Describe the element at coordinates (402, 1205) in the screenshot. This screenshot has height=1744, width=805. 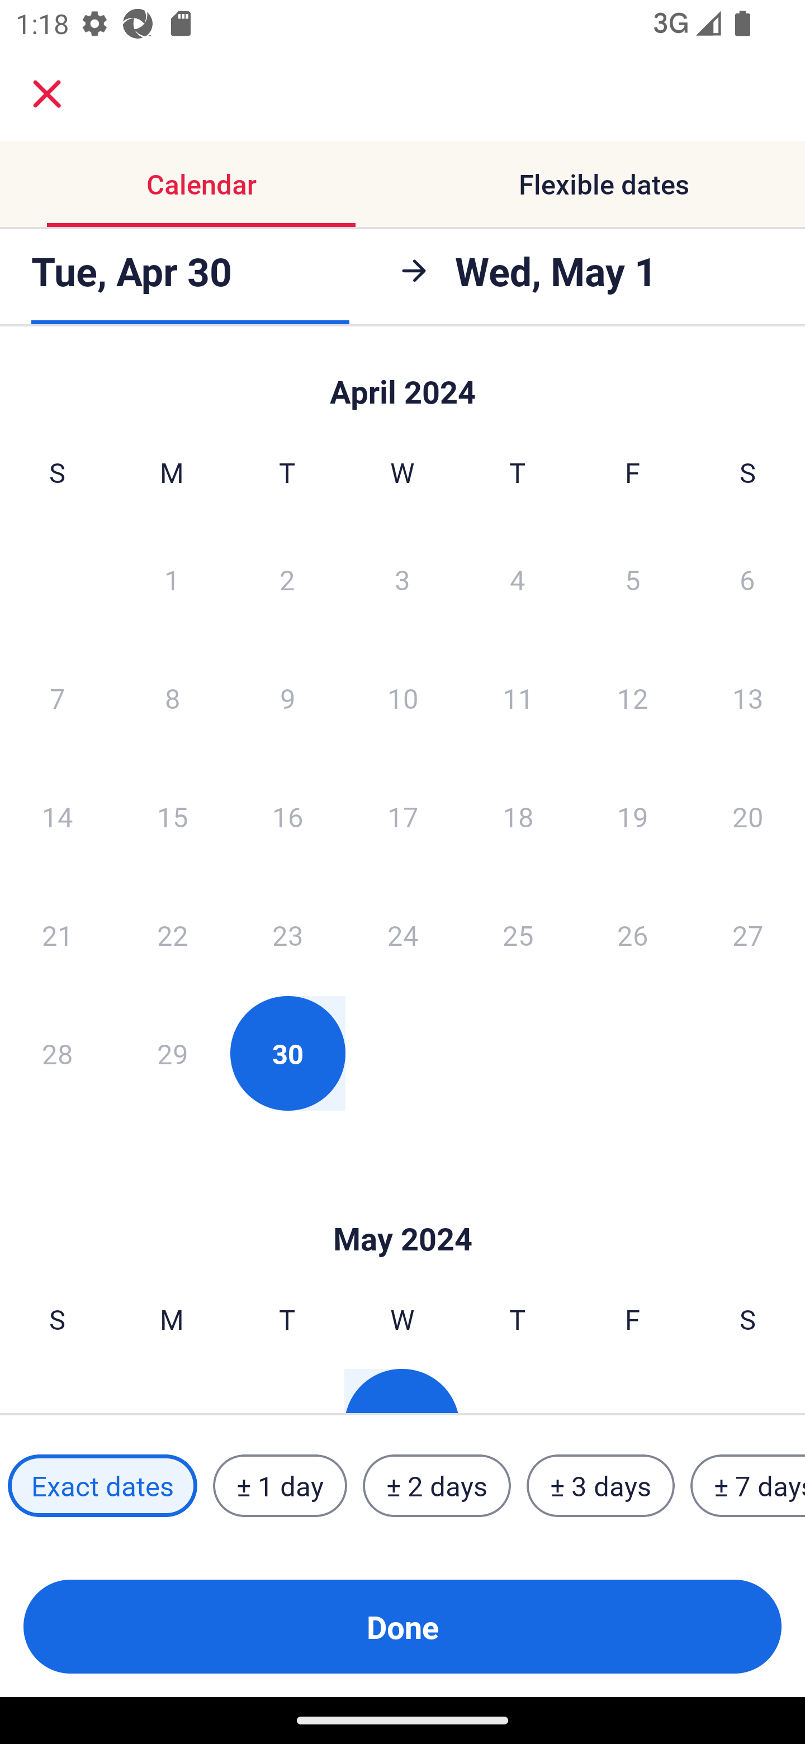
I see `Skip to Done` at that location.